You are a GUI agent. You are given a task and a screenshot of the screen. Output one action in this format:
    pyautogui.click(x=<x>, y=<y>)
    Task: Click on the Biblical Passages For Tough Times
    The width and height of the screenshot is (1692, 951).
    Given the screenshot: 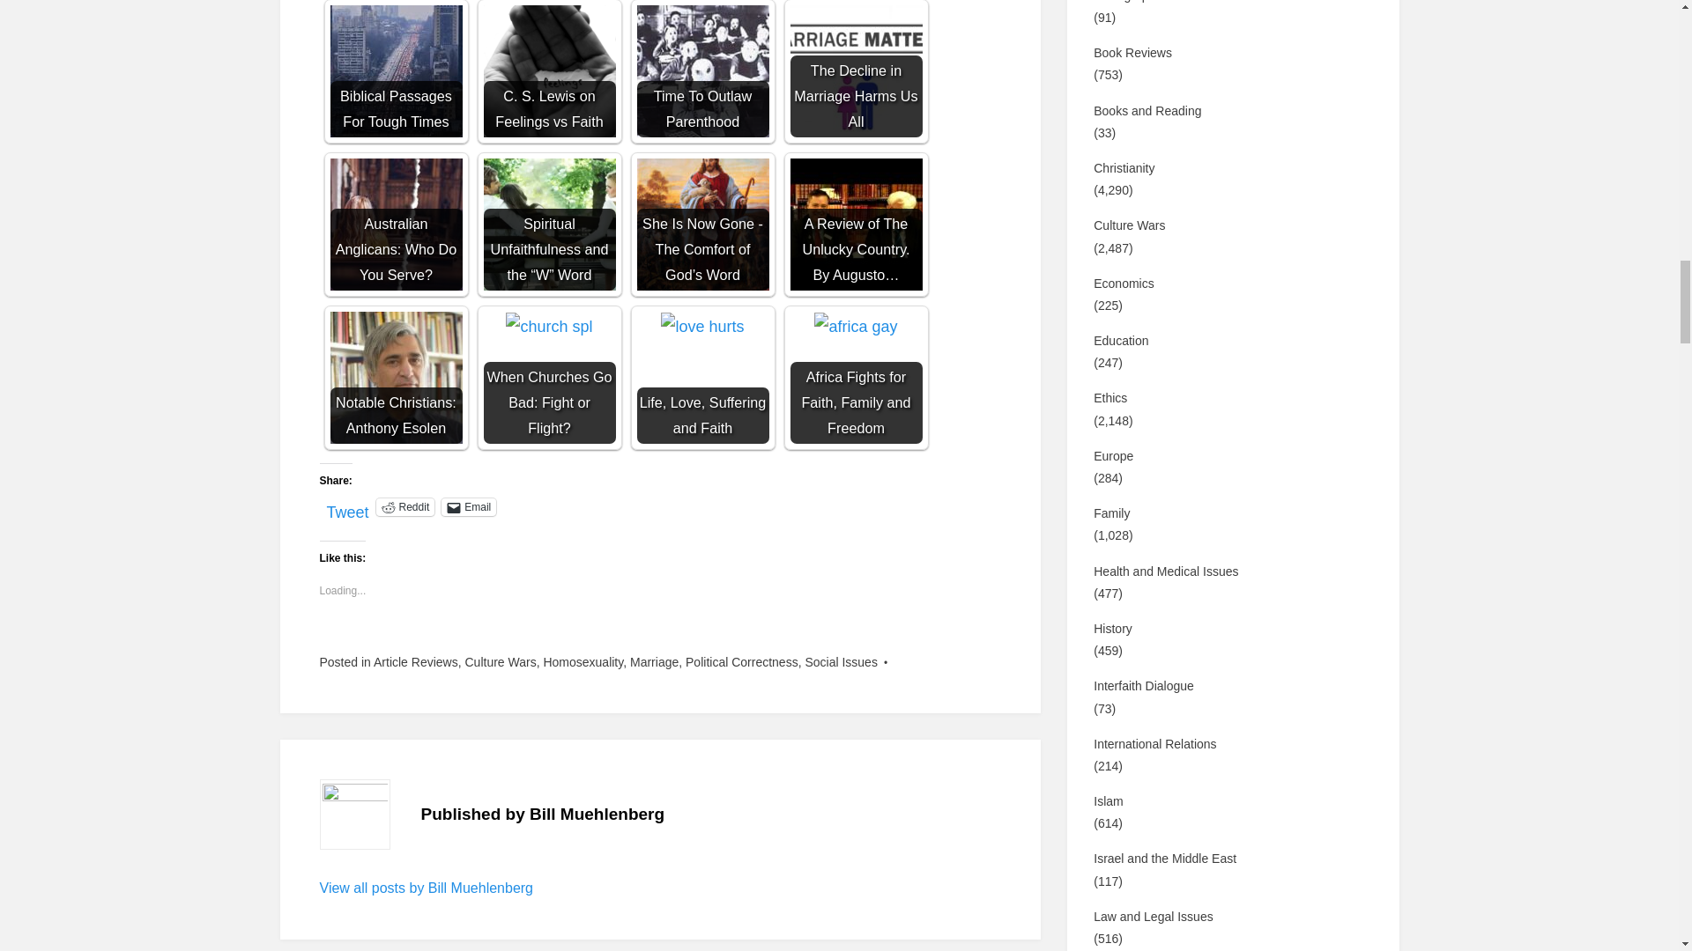 What is the action you would take?
    pyautogui.click(x=396, y=70)
    